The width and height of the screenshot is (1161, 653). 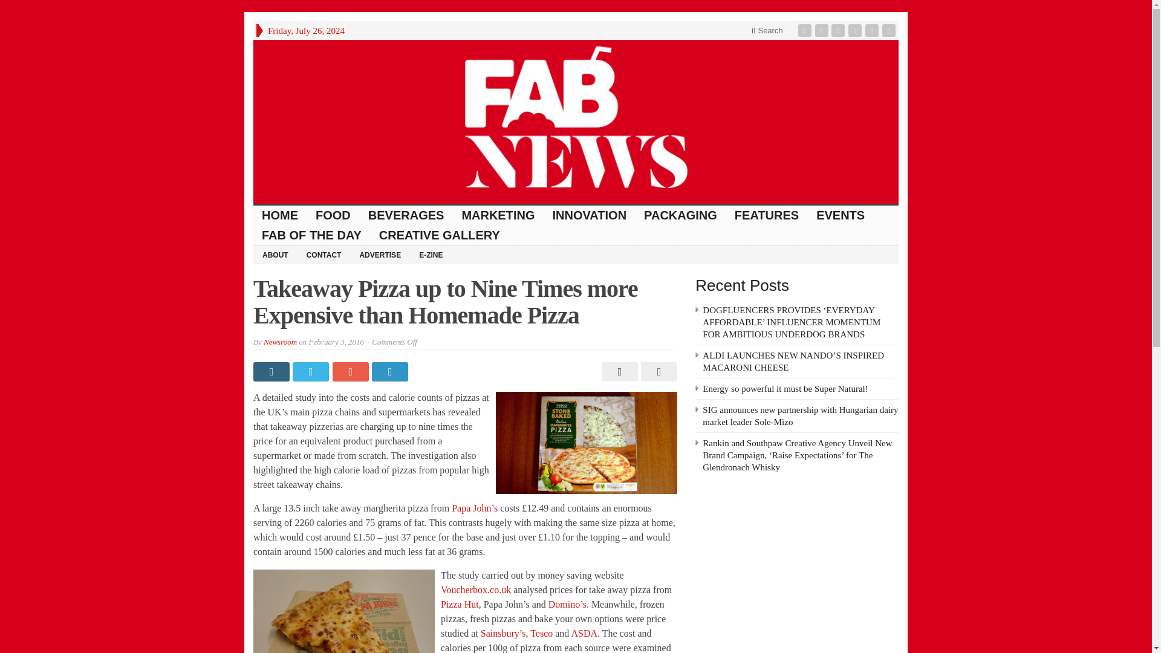 What do you see at coordinates (391, 371) in the screenshot?
I see `Share on LinkedIn` at bounding box center [391, 371].